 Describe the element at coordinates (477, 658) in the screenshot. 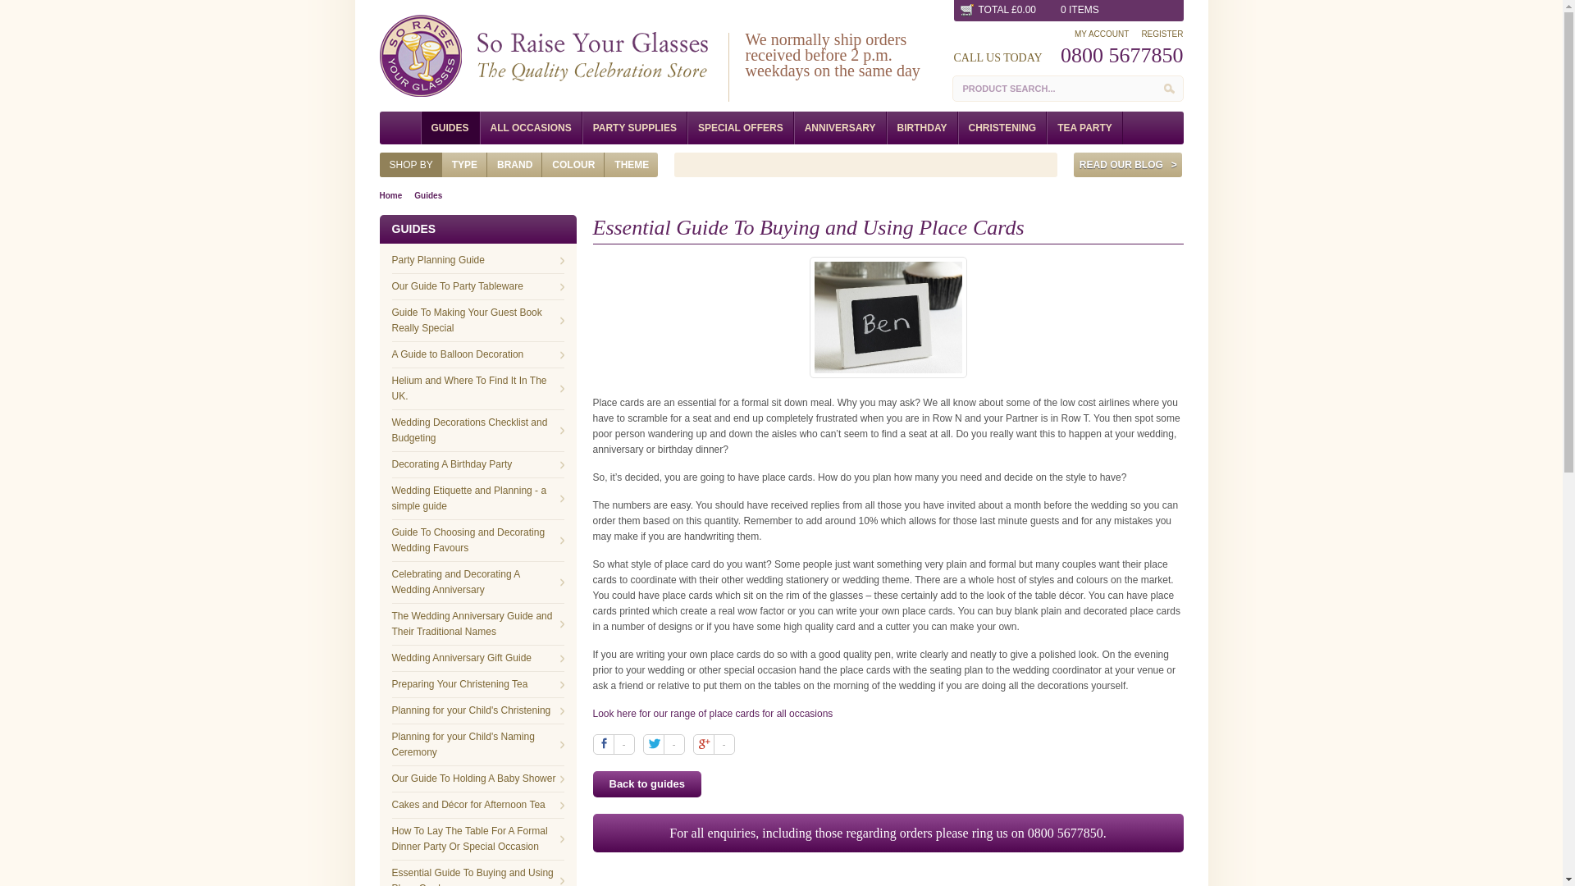

I see `Celebrating and Decorating A Wedding Anniversary` at that location.